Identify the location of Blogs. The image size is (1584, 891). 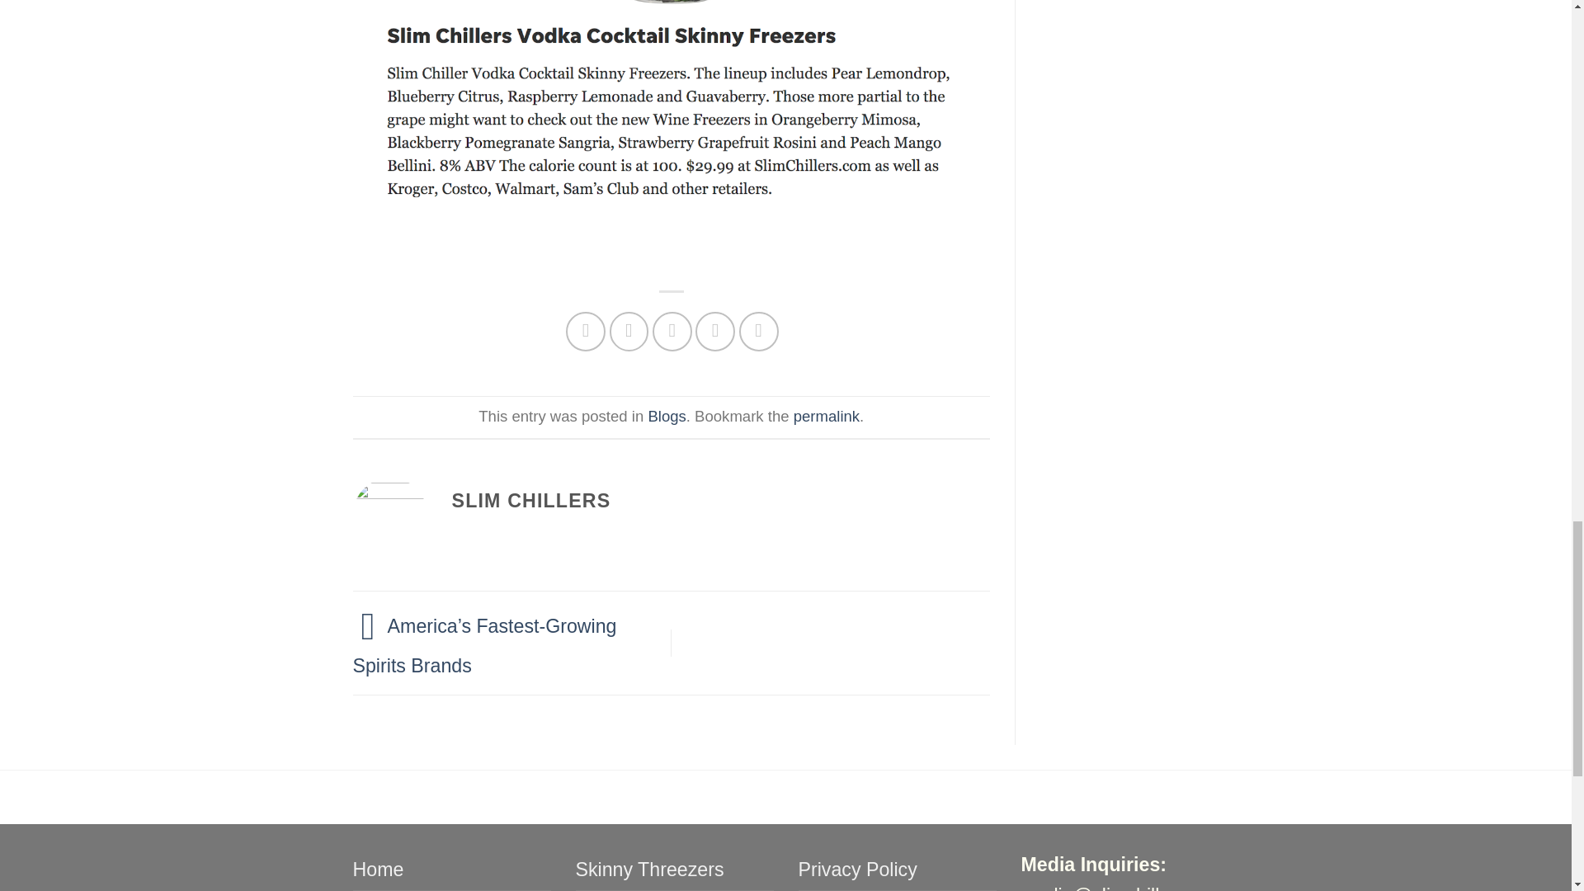
(667, 416).